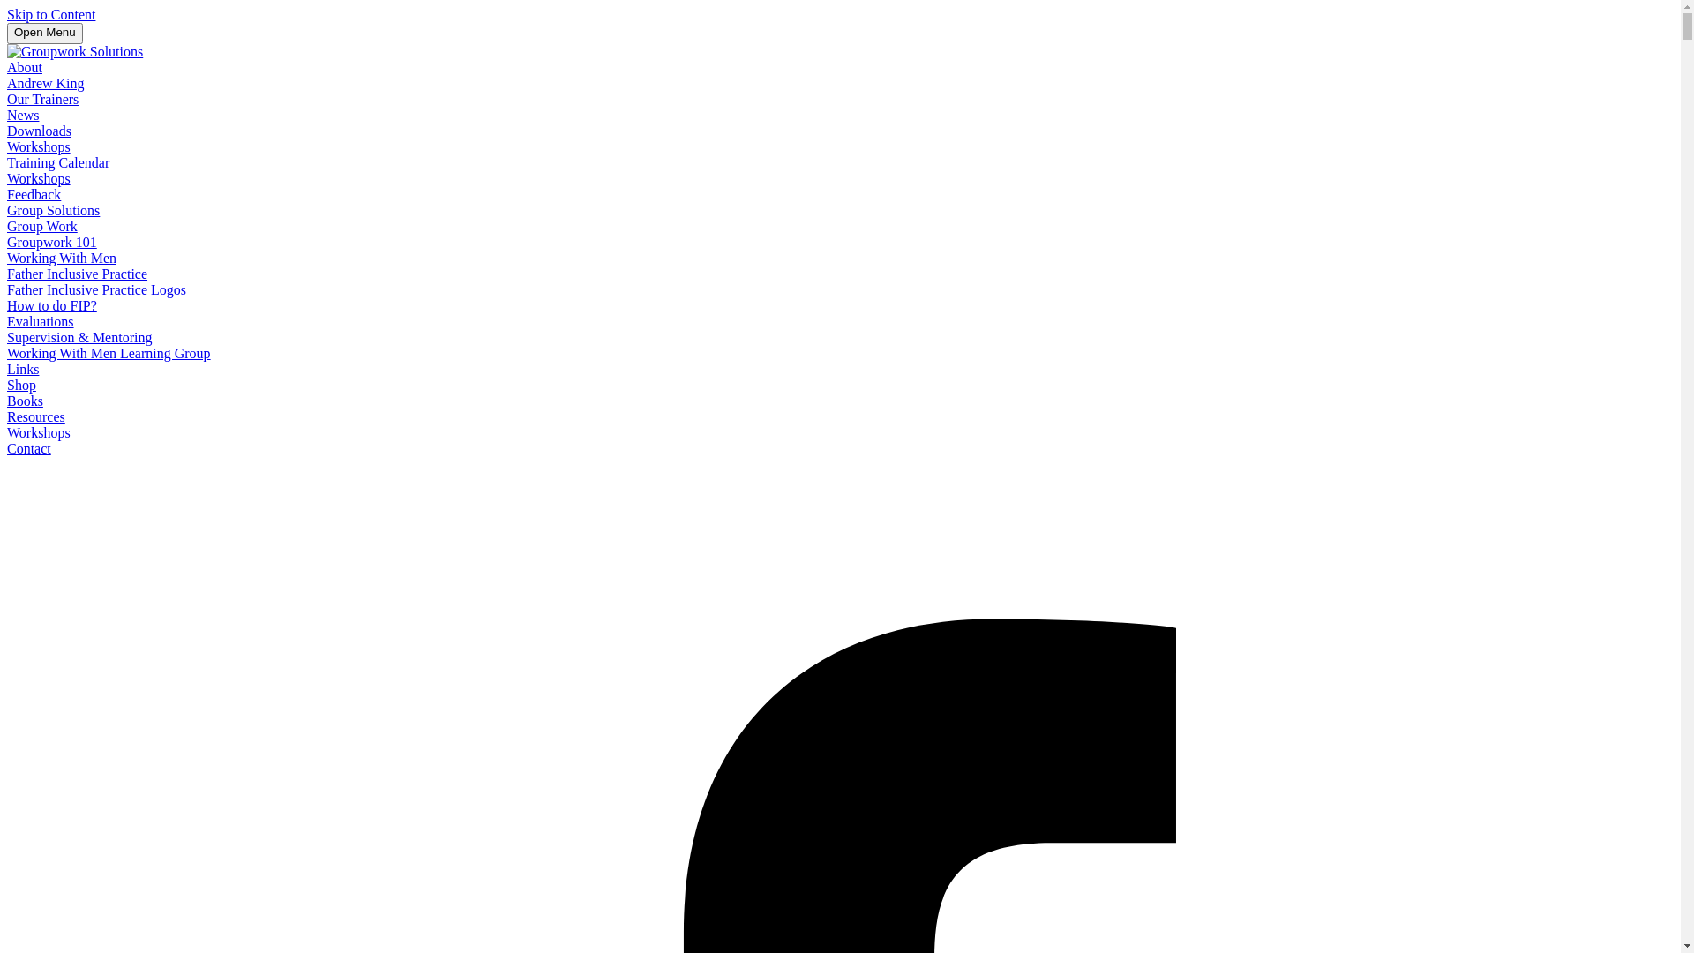  I want to click on Andrew King, so click(46, 83).